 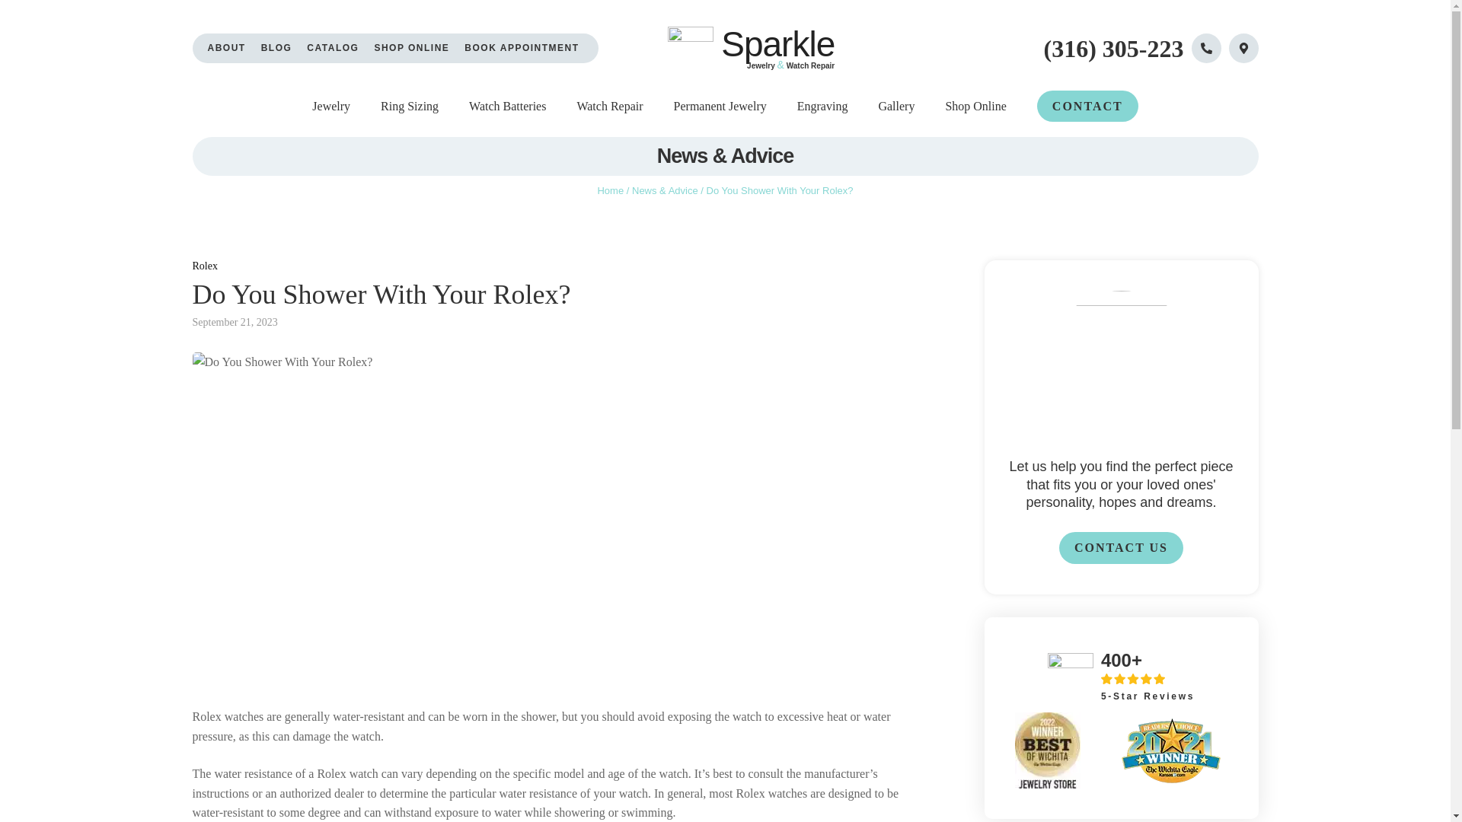 I want to click on Shop Online, so click(x=975, y=107).